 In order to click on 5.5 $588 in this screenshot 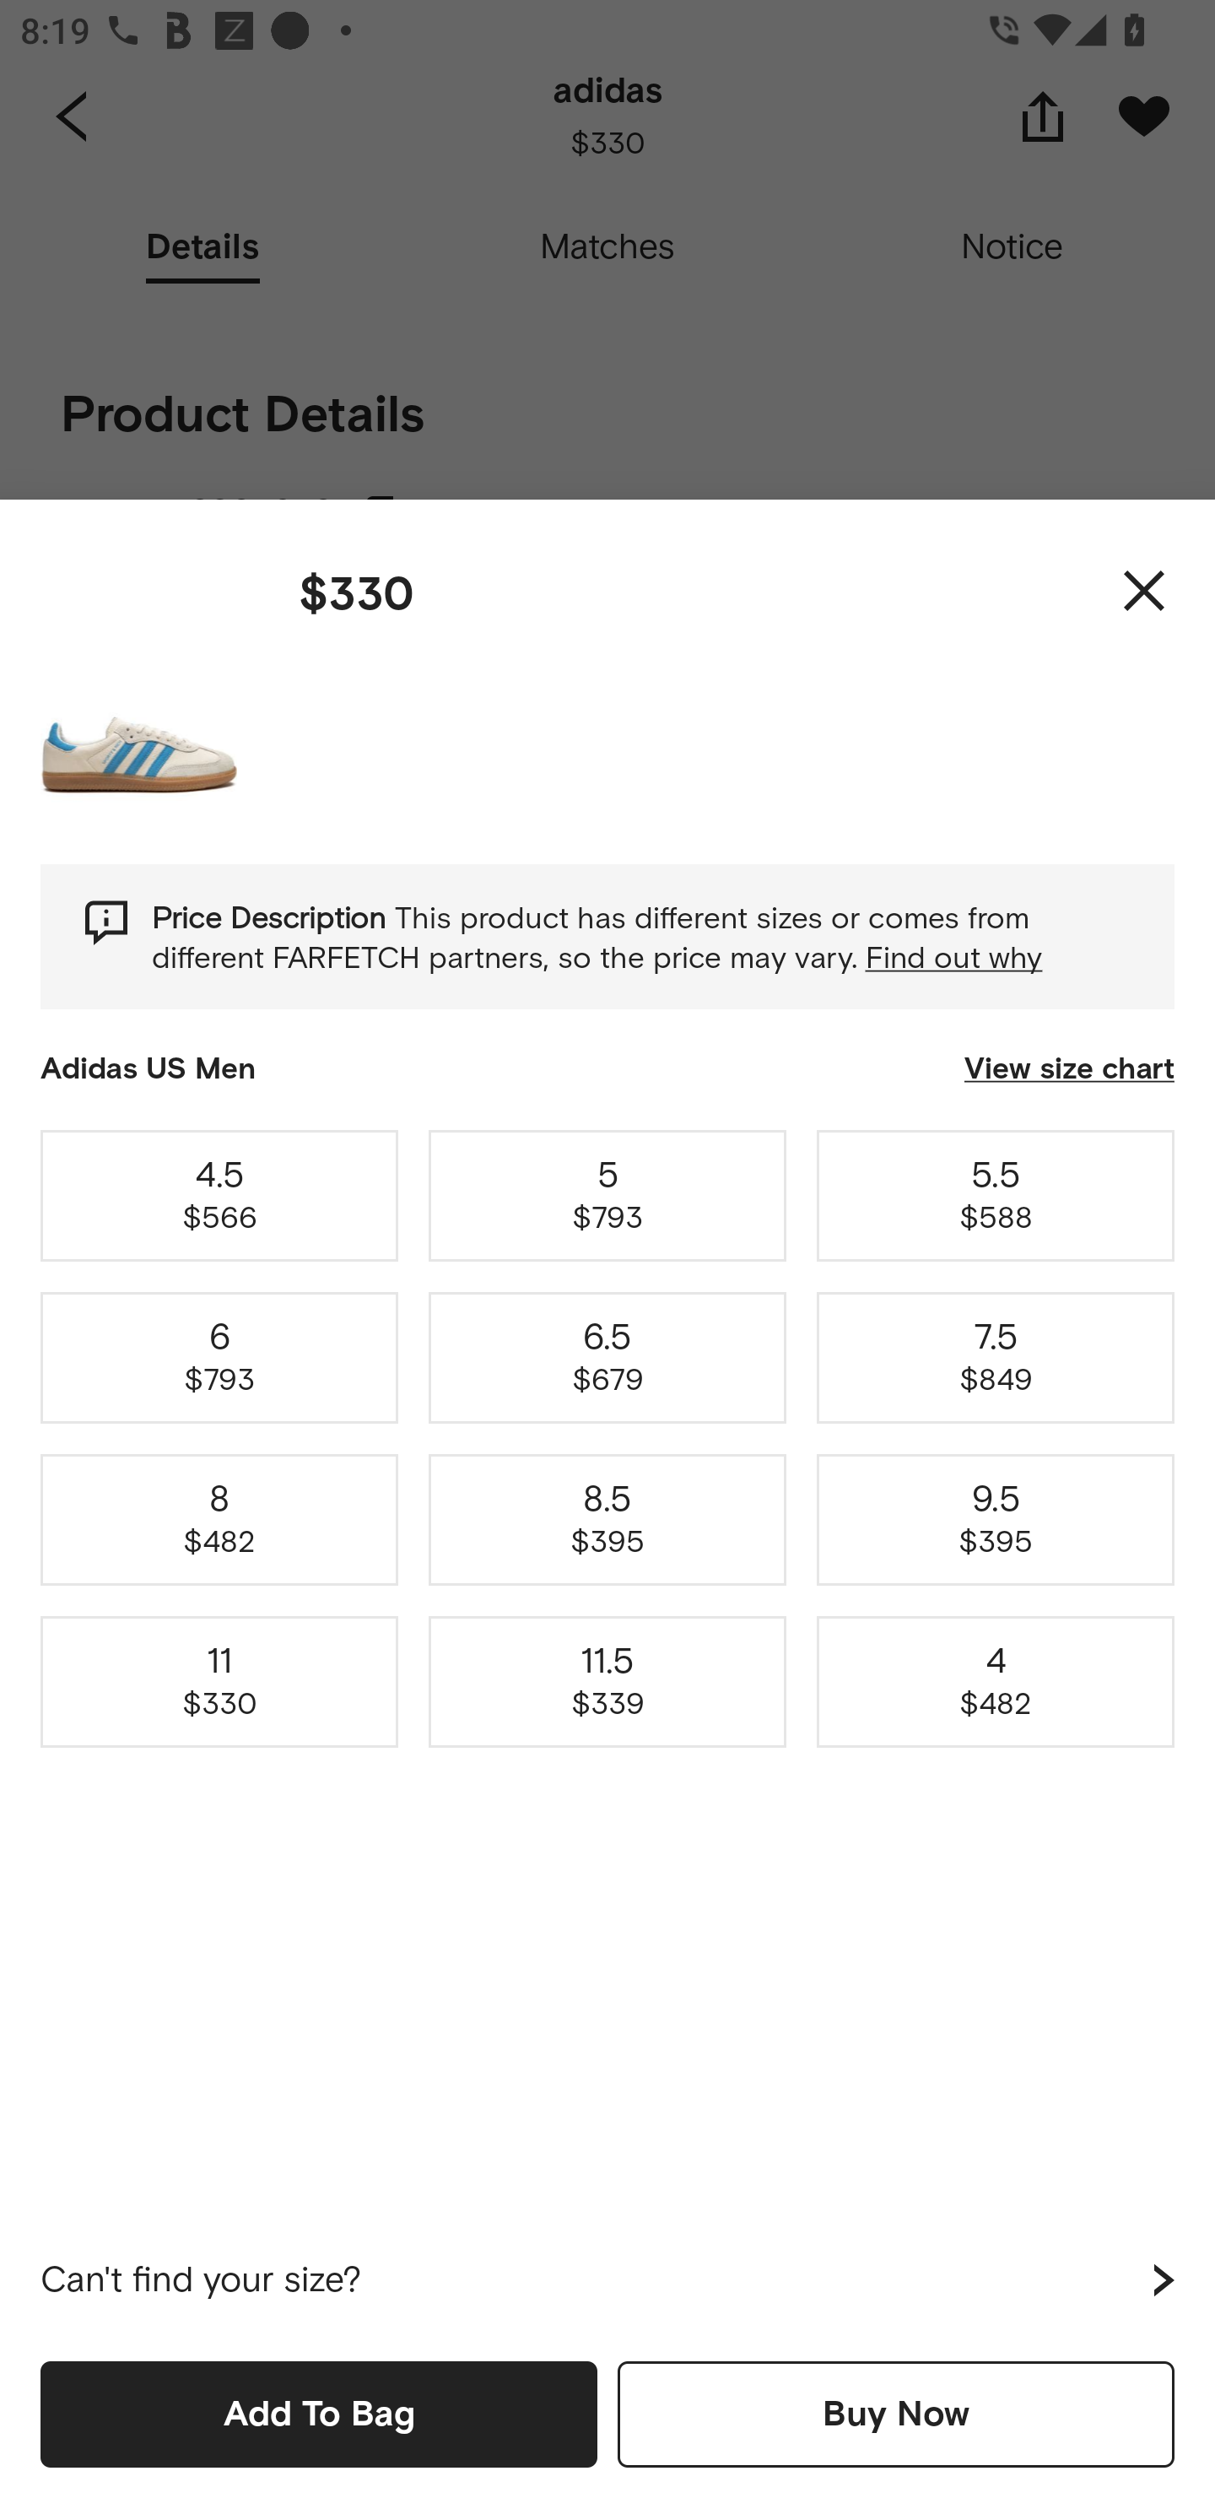, I will do `click(996, 1195)`.